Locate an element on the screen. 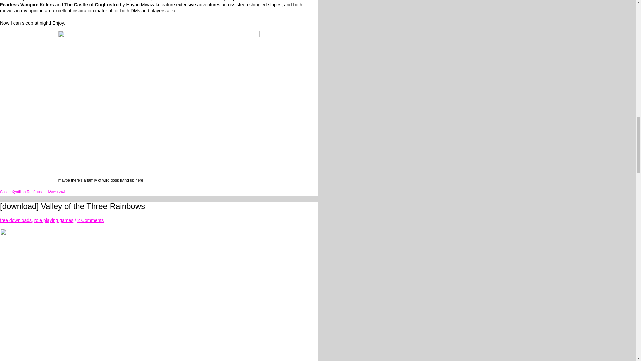  Castle Xyntillan Rooftops is located at coordinates (21, 191).